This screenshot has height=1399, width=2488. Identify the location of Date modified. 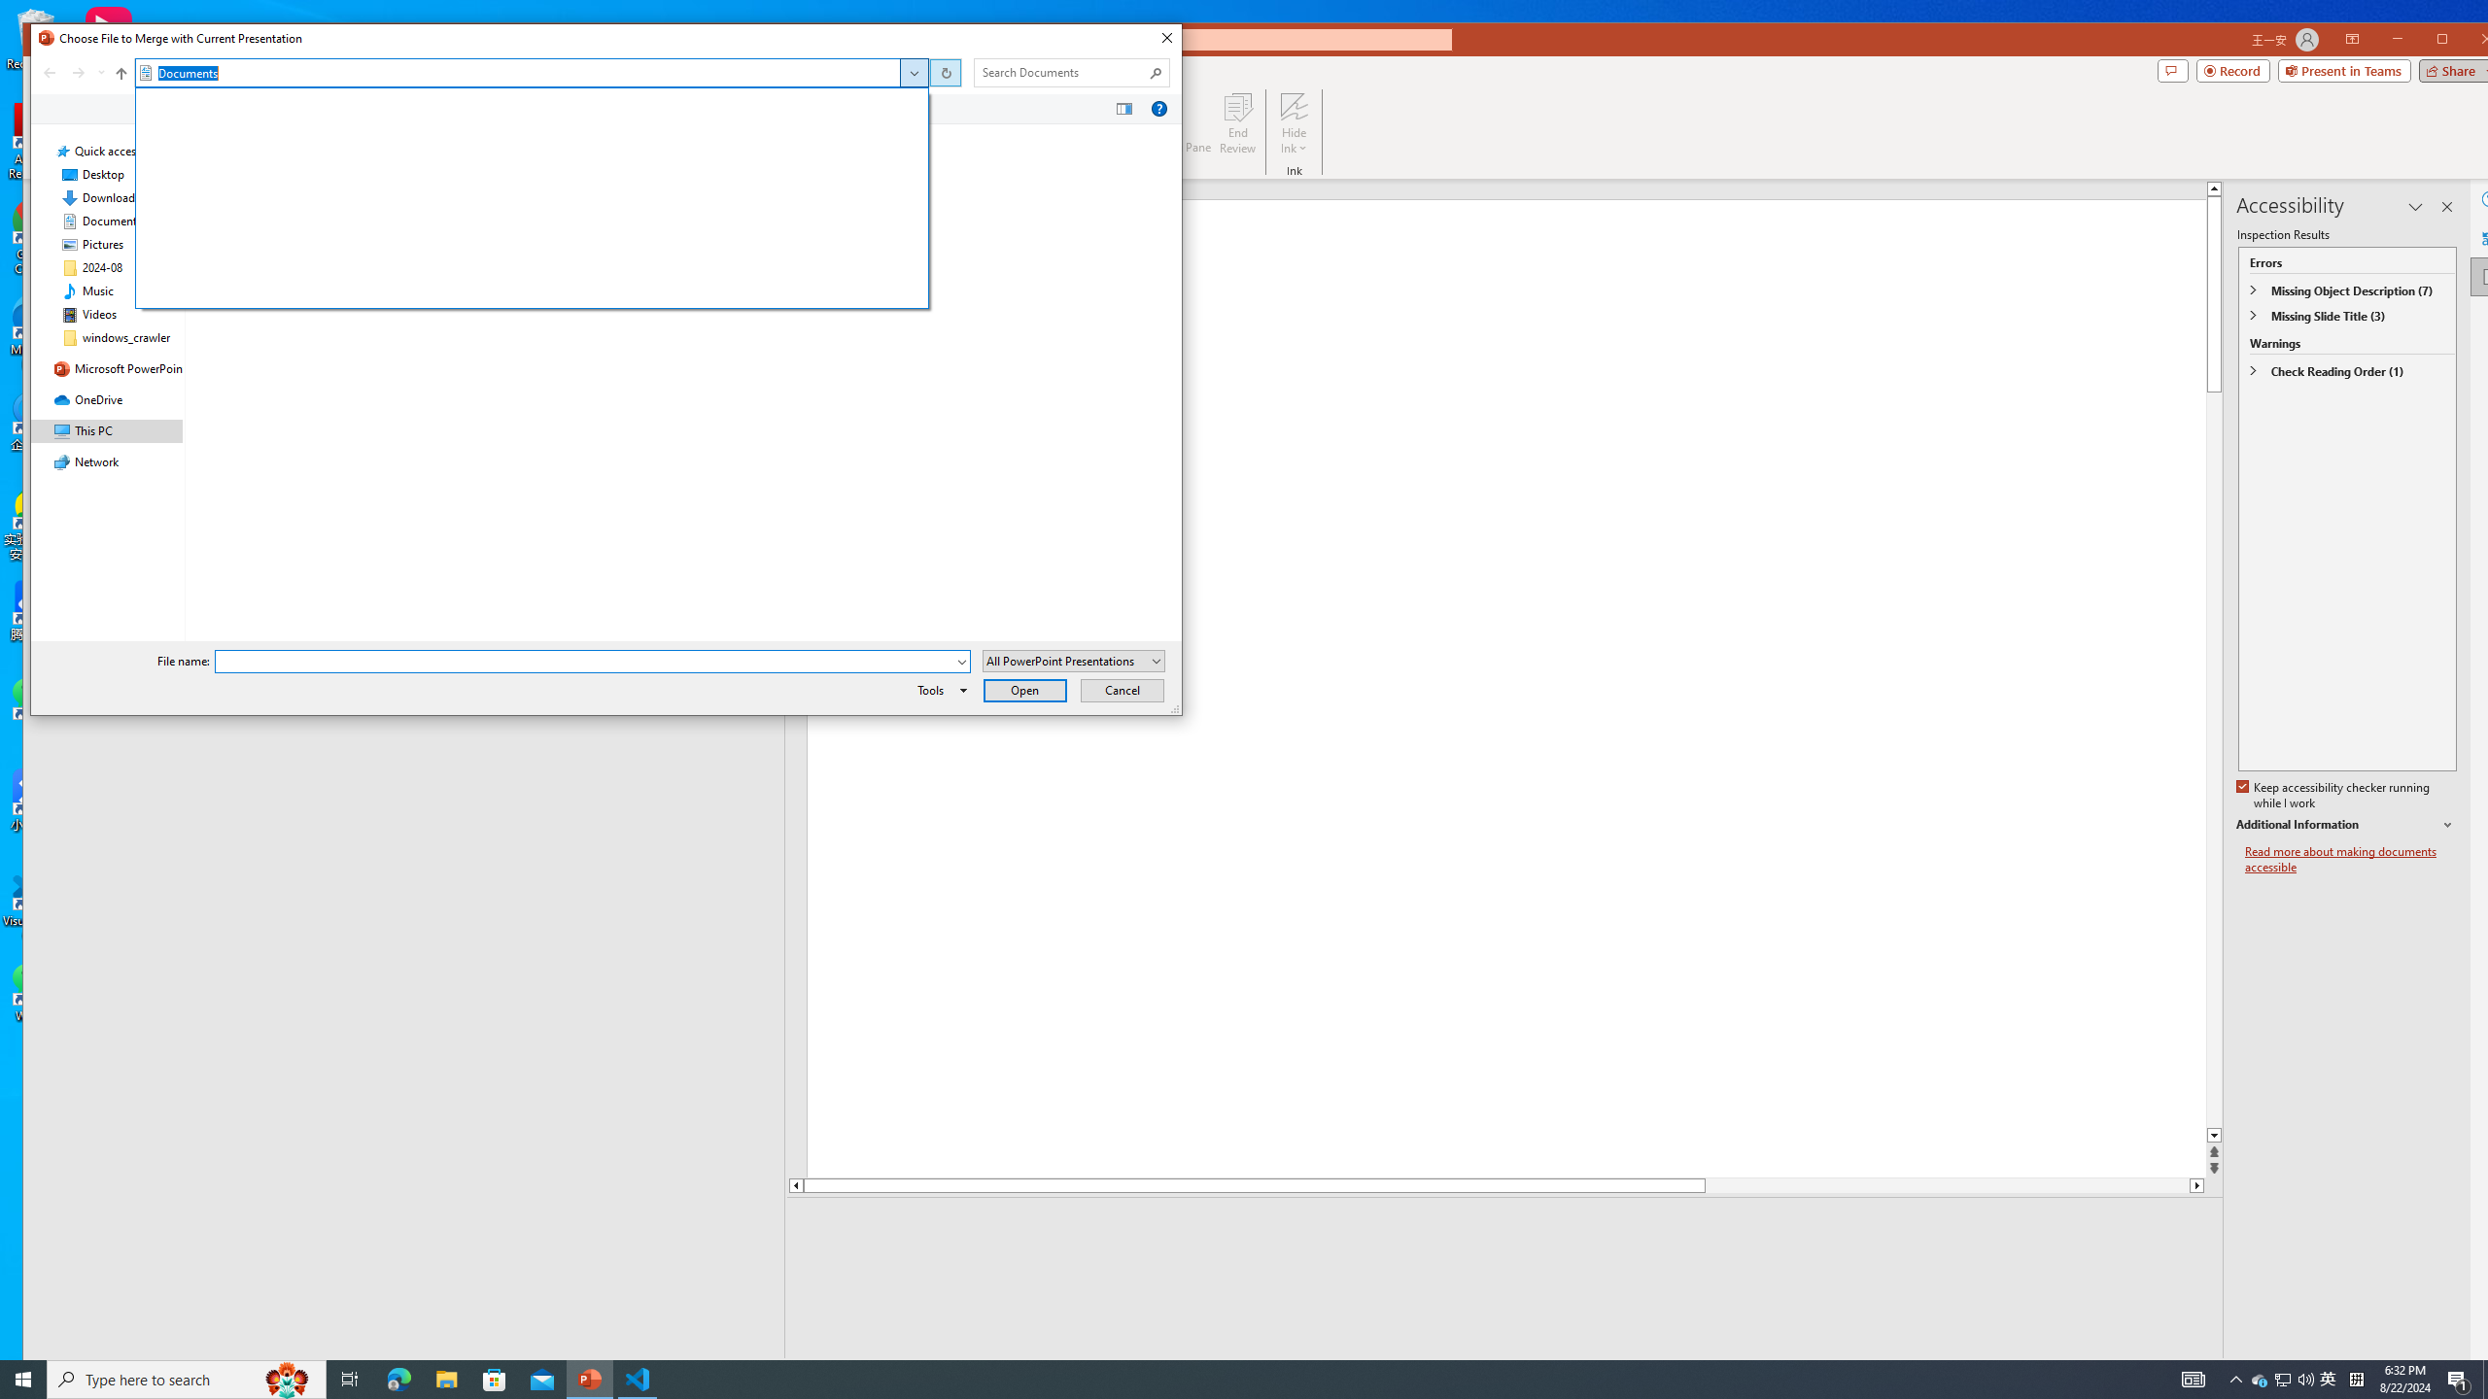
(521, 136).